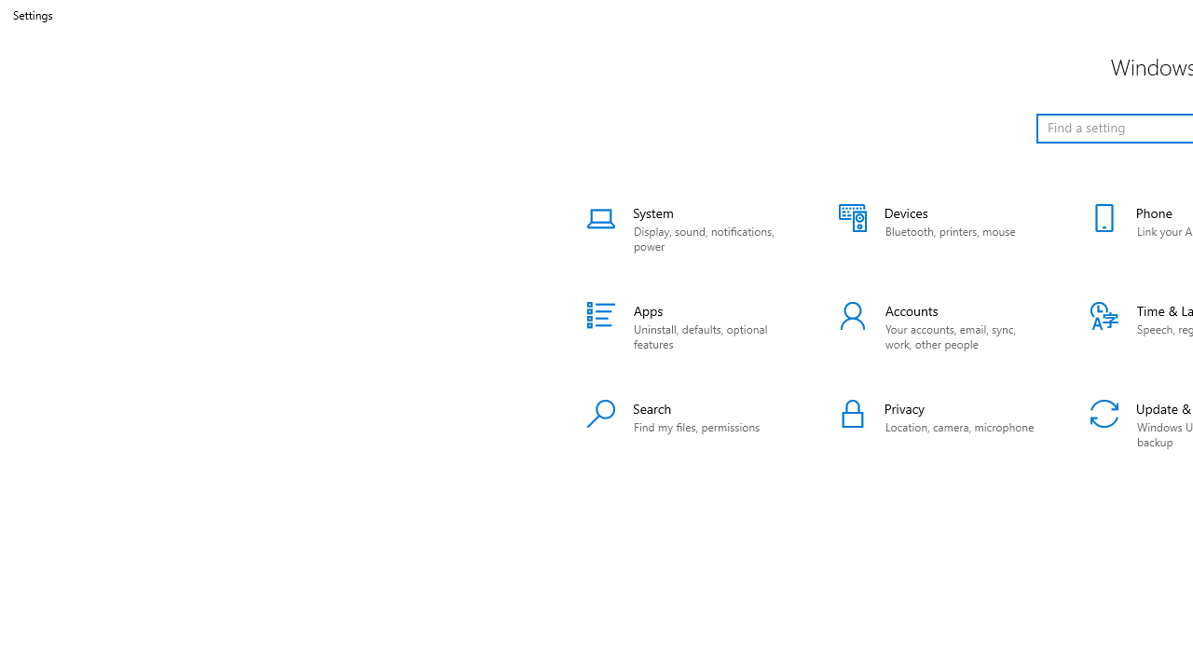  What do you see at coordinates (690, 229) in the screenshot?
I see `System` at bounding box center [690, 229].